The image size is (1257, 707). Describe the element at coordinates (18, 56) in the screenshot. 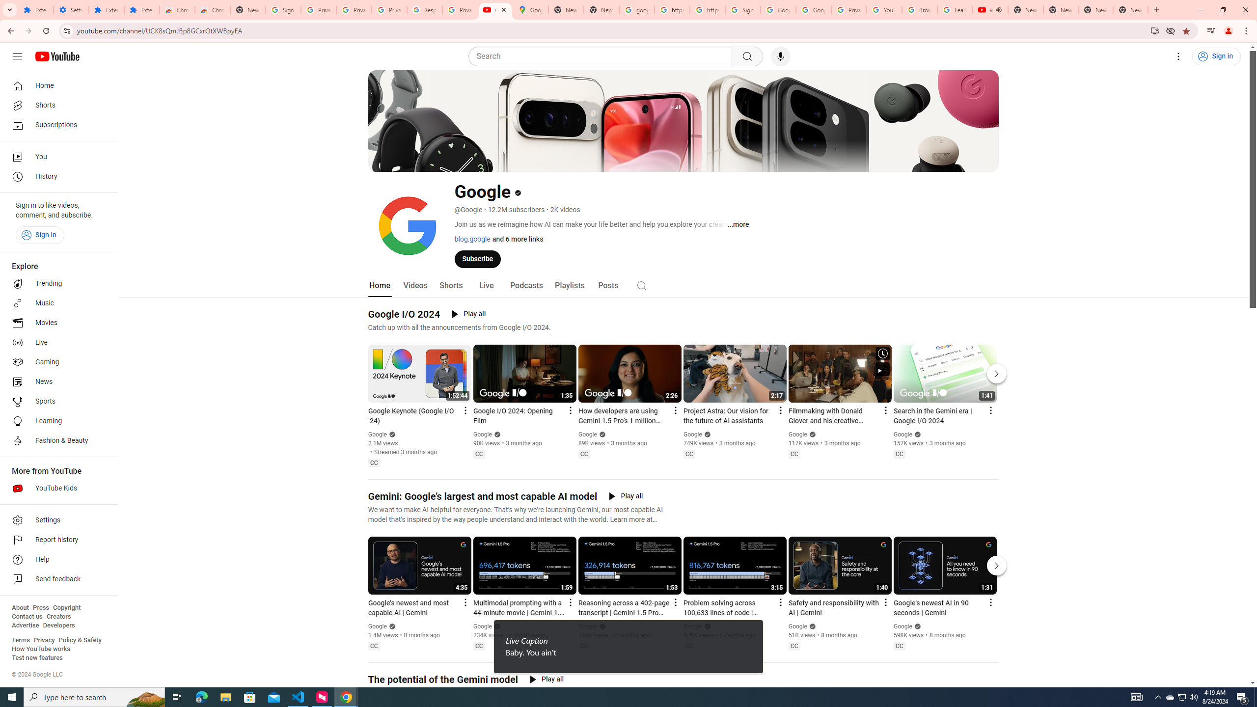

I see `Guide` at that location.